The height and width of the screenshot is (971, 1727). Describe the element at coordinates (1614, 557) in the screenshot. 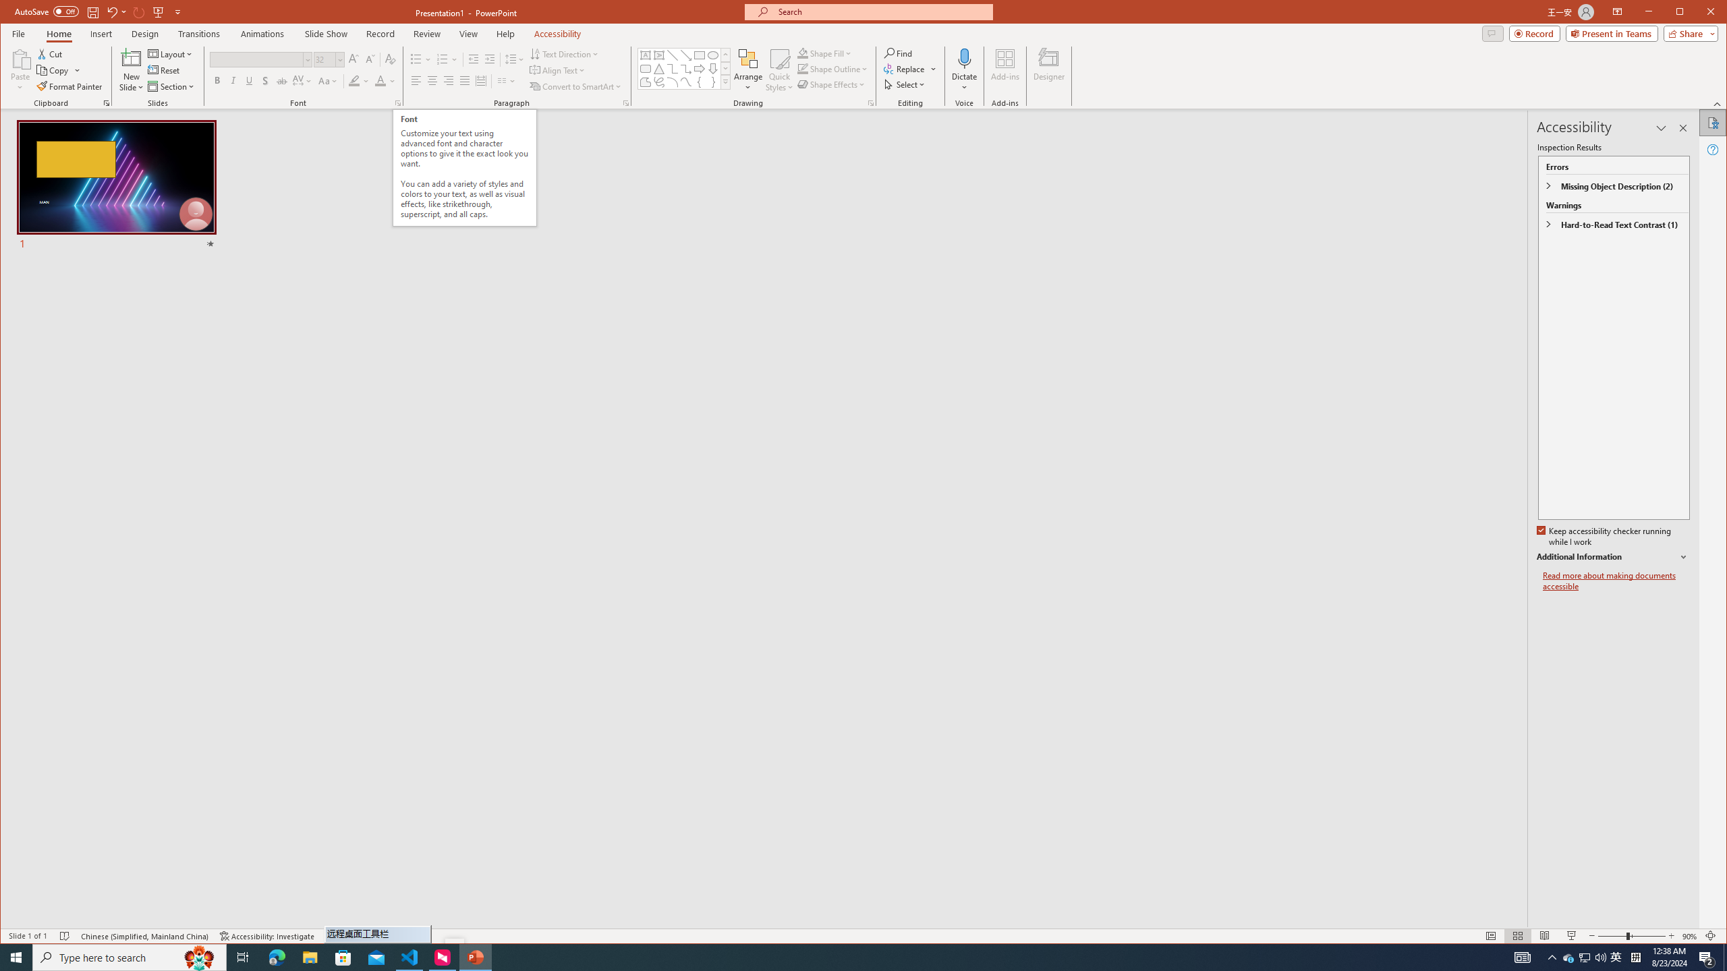

I see `Additional Information` at that location.